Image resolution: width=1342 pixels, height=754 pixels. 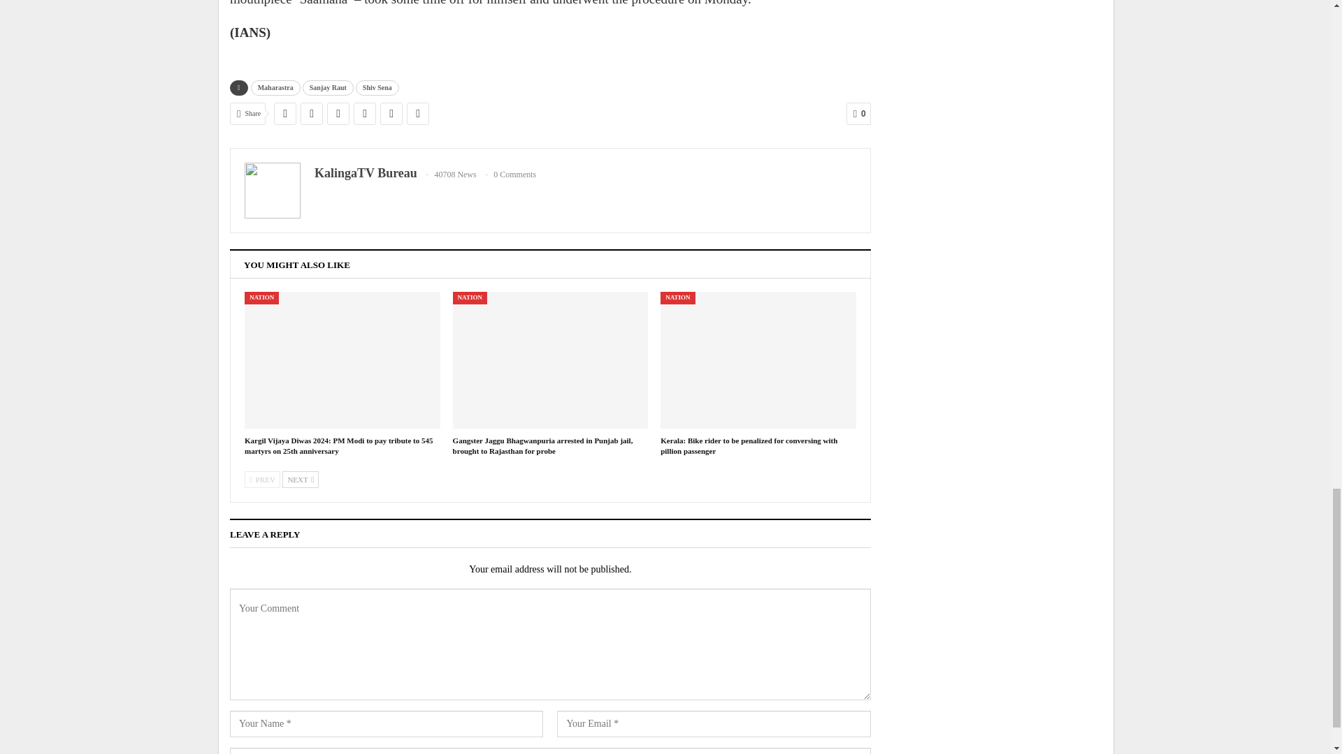 What do you see at coordinates (301, 479) in the screenshot?
I see `Next` at bounding box center [301, 479].